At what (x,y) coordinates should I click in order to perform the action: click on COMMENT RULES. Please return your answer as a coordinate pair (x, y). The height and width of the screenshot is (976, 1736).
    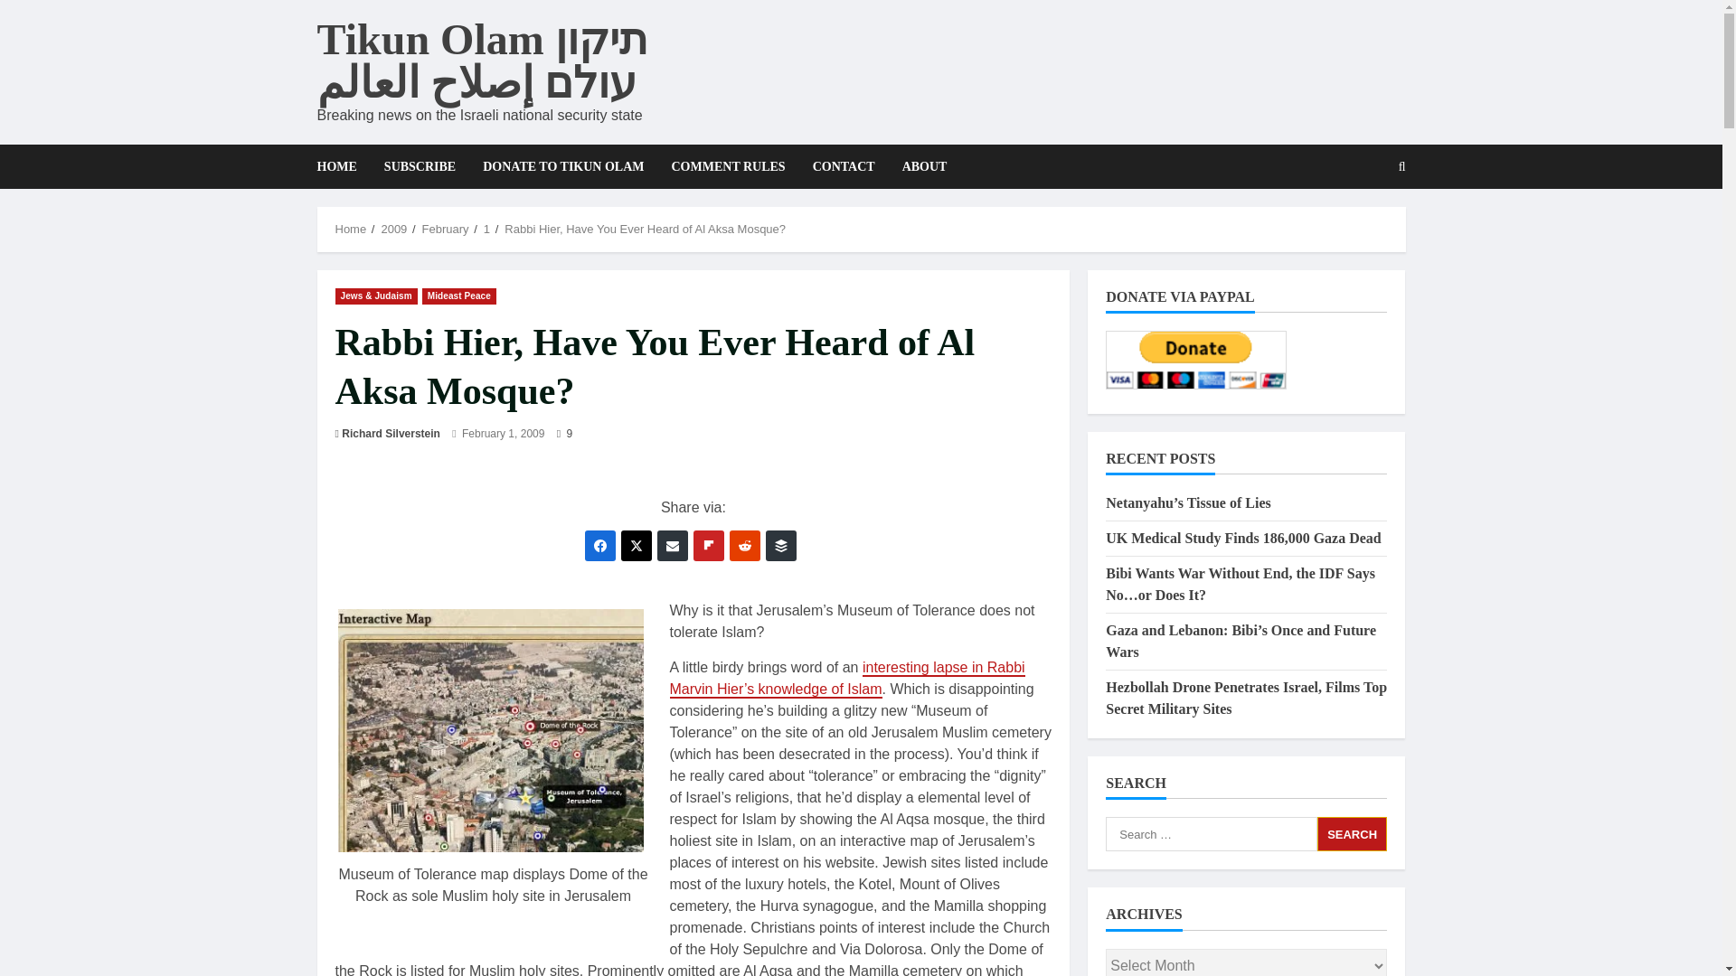
    Looking at the image, I should click on (728, 166).